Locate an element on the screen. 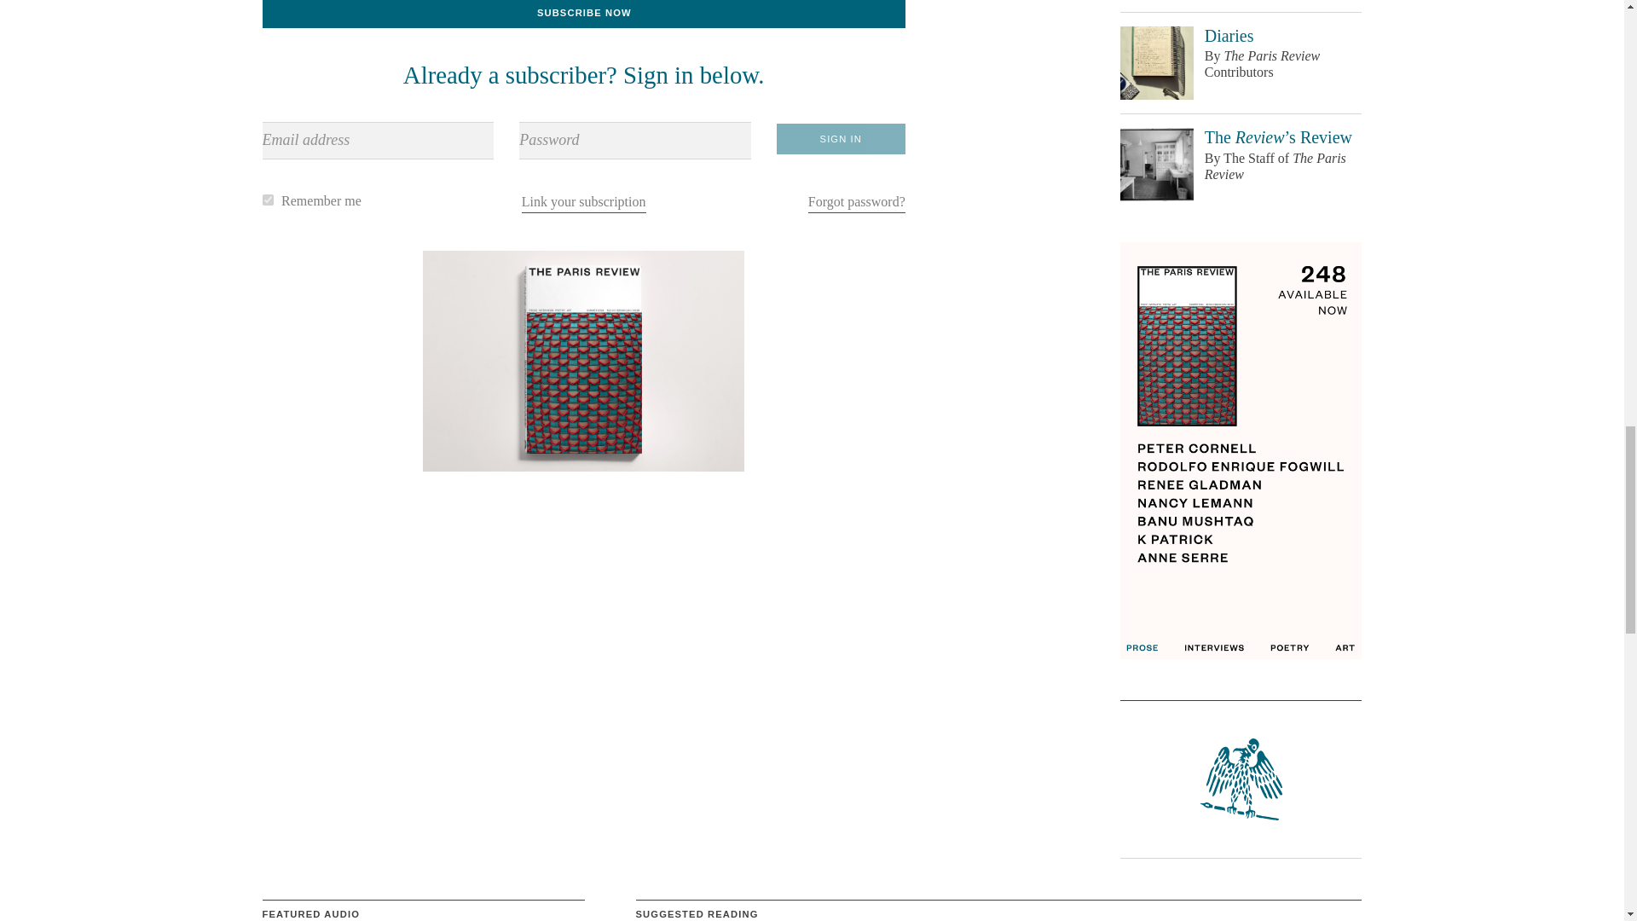 This screenshot has height=921, width=1637. remember is located at coordinates (268, 200).